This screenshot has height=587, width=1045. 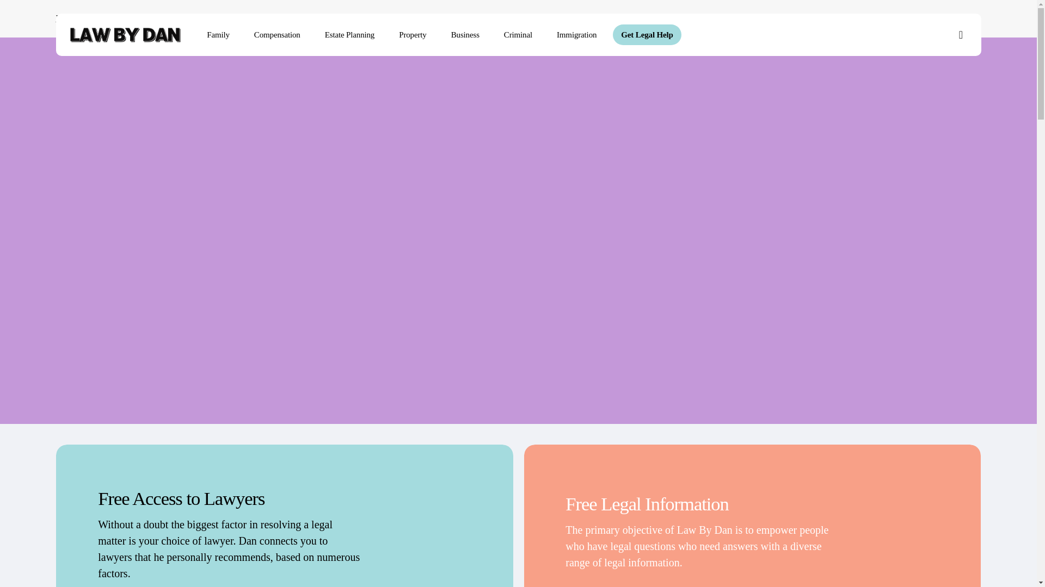 I want to click on Estate Planning, so click(x=349, y=35).